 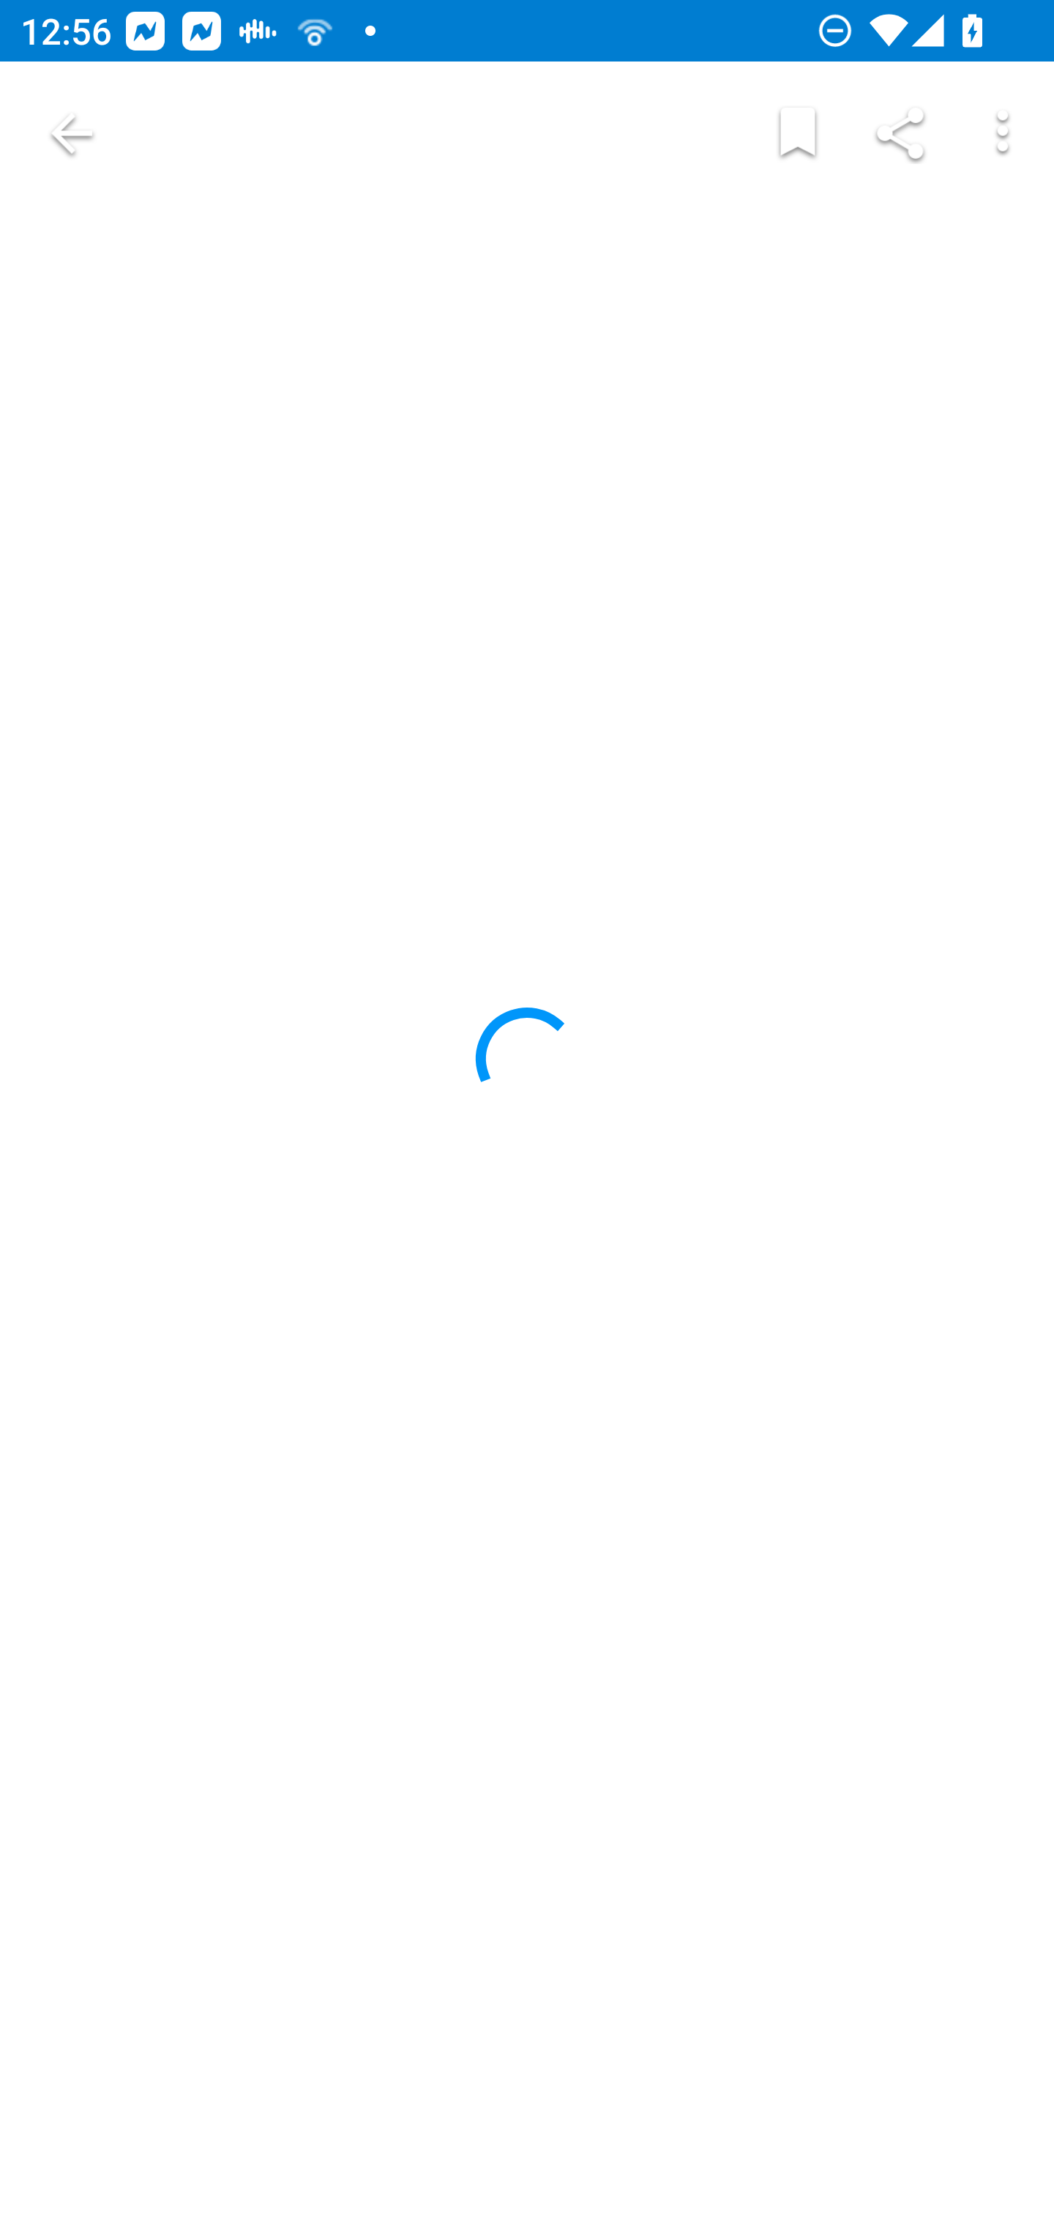 What do you see at coordinates (1003, 133) in the screenshot?
I see `More options` at bounding box center [1003, 133].